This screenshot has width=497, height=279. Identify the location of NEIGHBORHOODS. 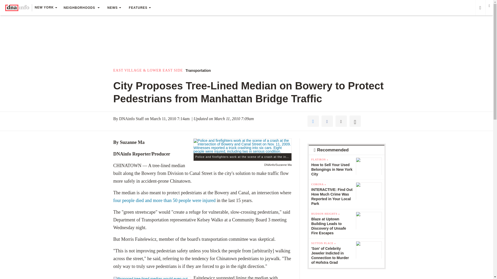
(81, 8).